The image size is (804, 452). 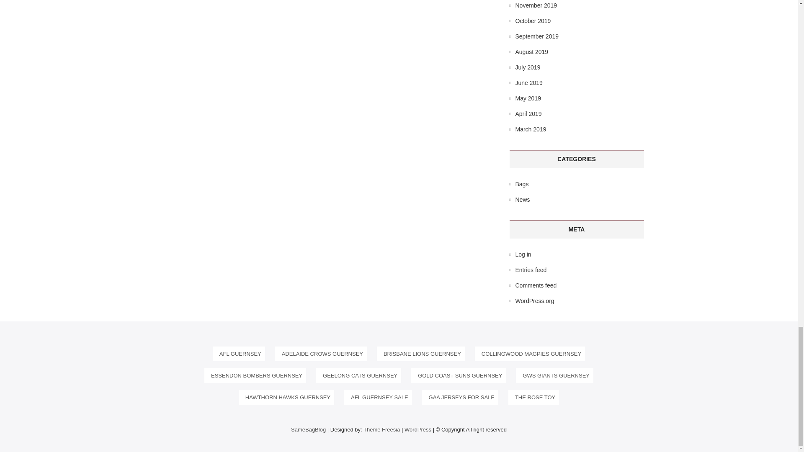 What do you see at coordinates (381, 429) in the screenshot?
I see `Theme Freesia` at bounding box center [381, 429].